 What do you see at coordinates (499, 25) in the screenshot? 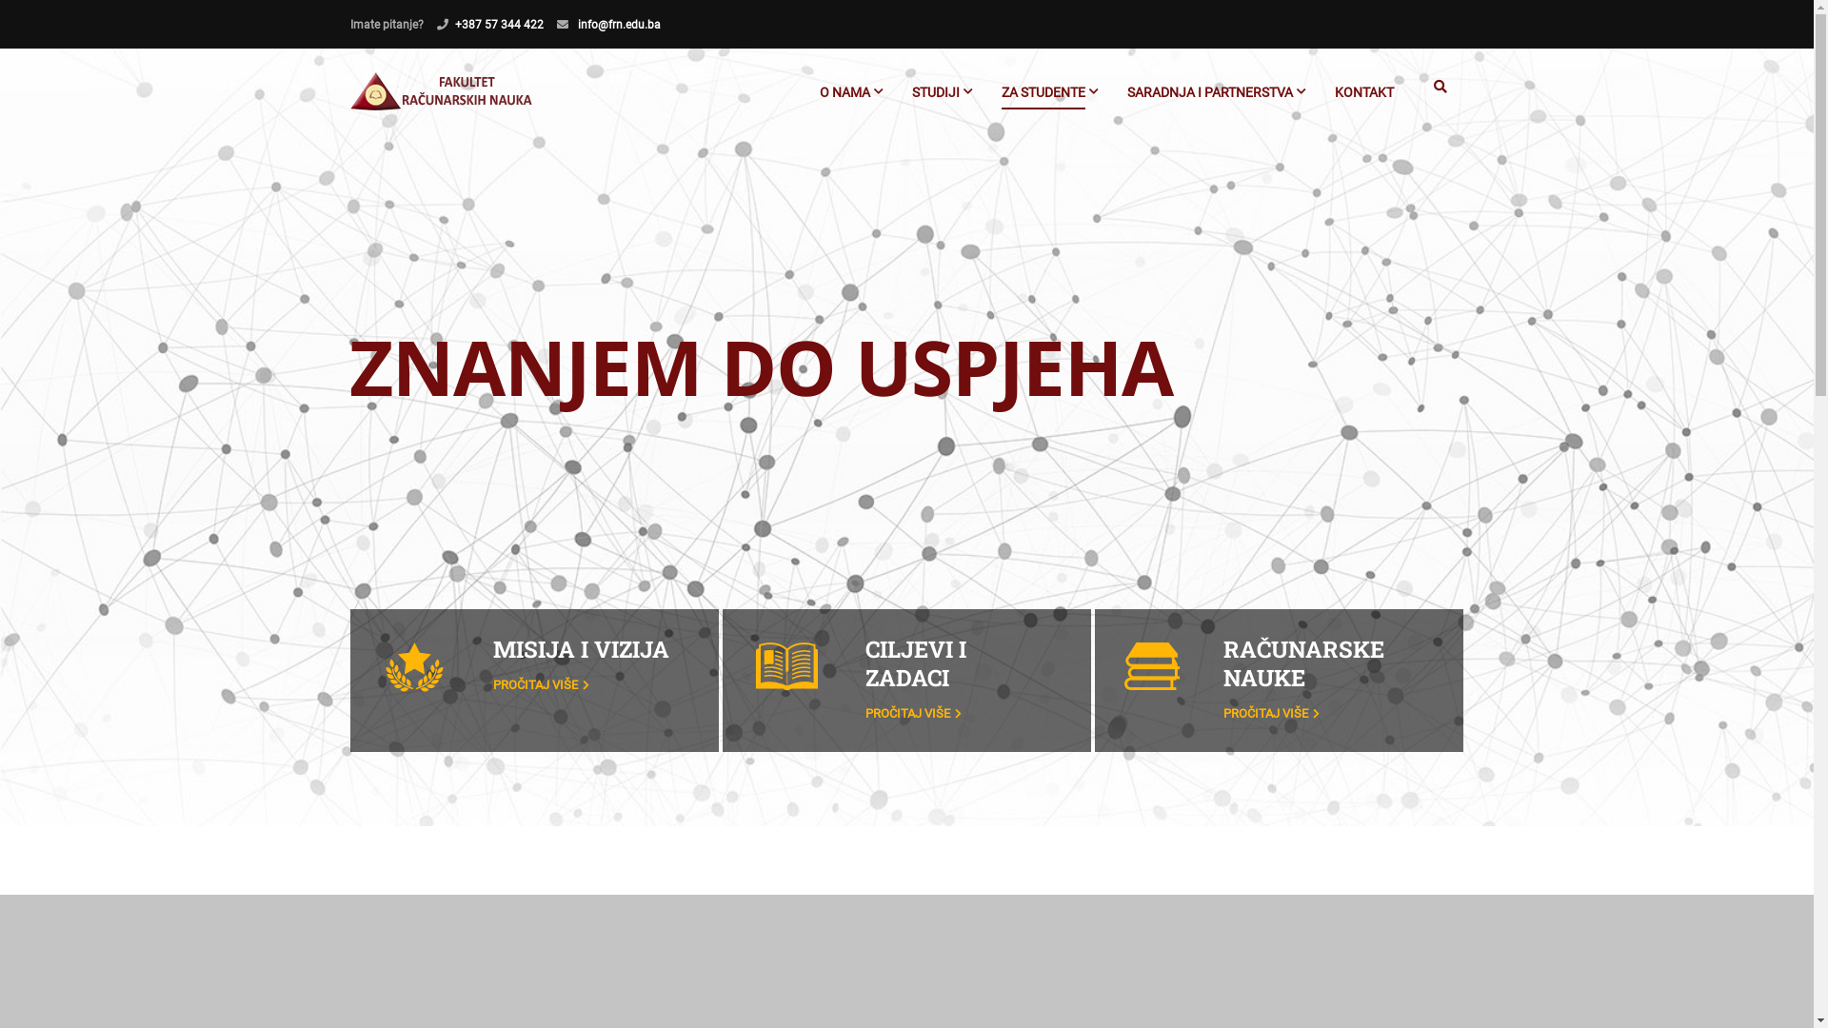
I see `+387 57 344 422` at bounding box center [499, 25].